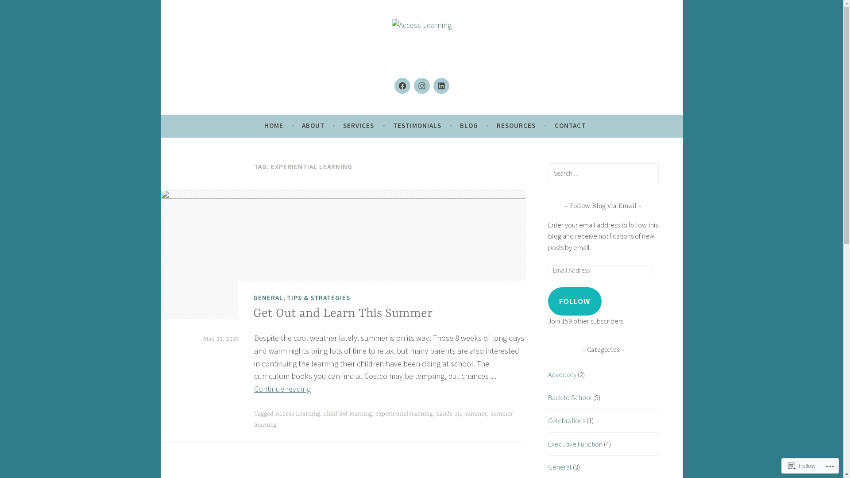  Describe the element at coordinates (469, 126) in the screenshot. I see `BLOG` at that location.